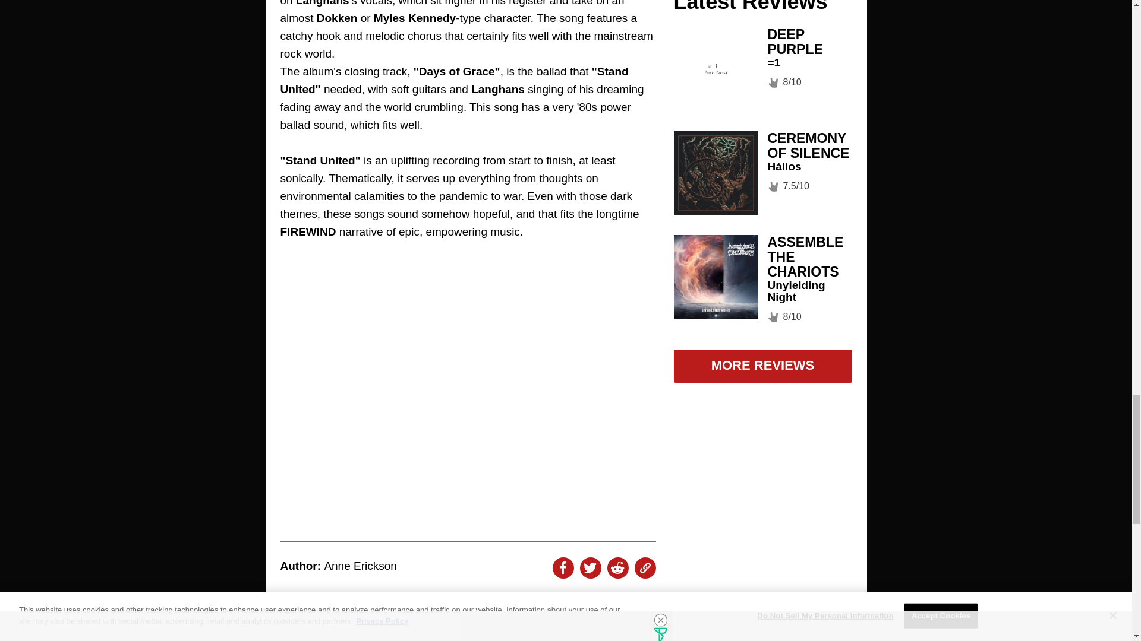 Image resolution: width=1141 pixels, height=641 pixels. Describe the element at coordinates (645, 567) in the screenshot. I see `Copy To Clipboard` at that location.